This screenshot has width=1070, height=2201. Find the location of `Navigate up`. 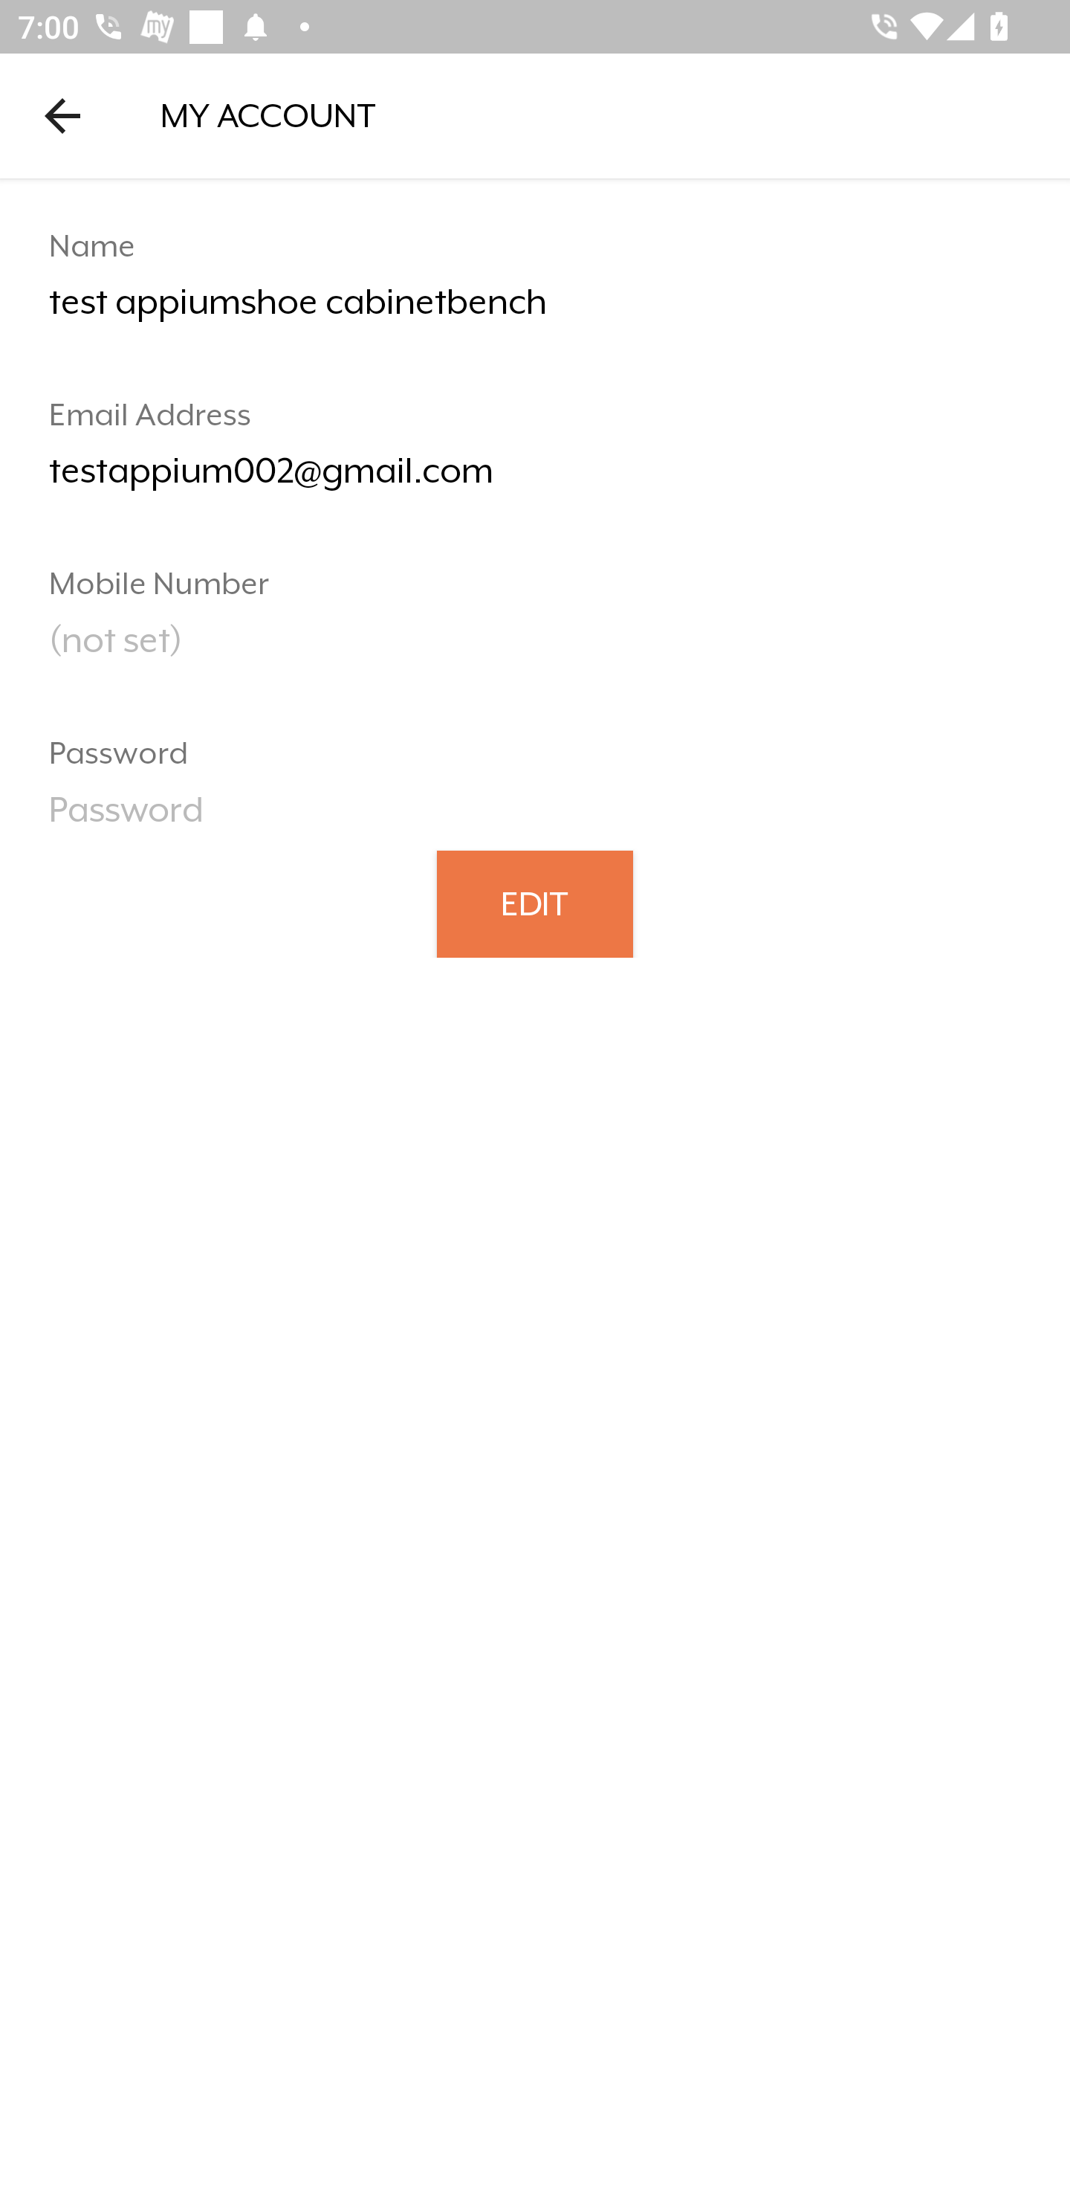

Navigate up is located at coordinates (62, 115).